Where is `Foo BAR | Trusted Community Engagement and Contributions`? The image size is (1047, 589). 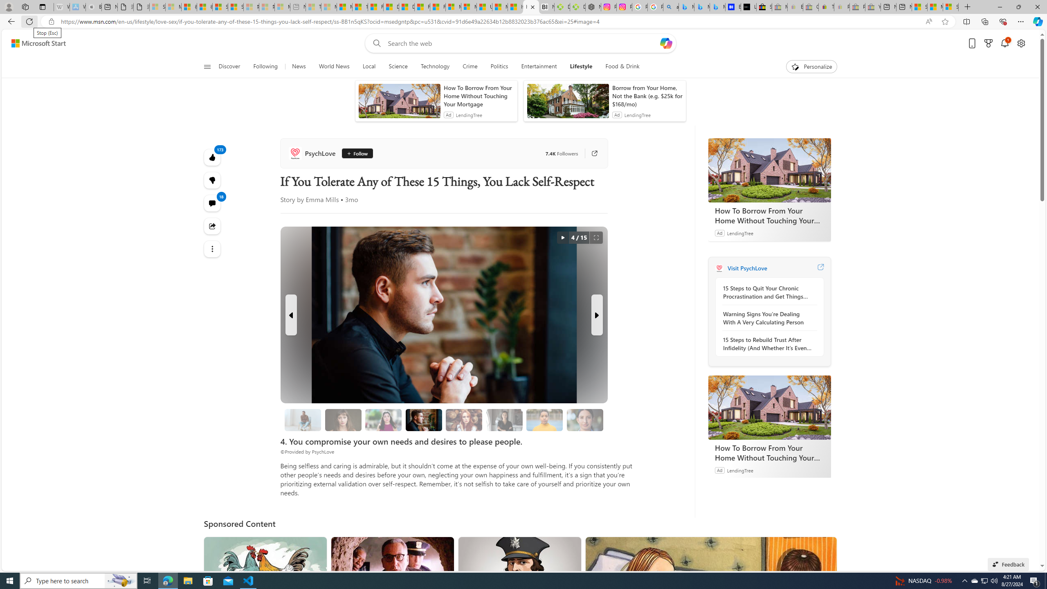
Foo BAR | Trusted Community Engagement and Contributions is located at coordinates (438, 7).